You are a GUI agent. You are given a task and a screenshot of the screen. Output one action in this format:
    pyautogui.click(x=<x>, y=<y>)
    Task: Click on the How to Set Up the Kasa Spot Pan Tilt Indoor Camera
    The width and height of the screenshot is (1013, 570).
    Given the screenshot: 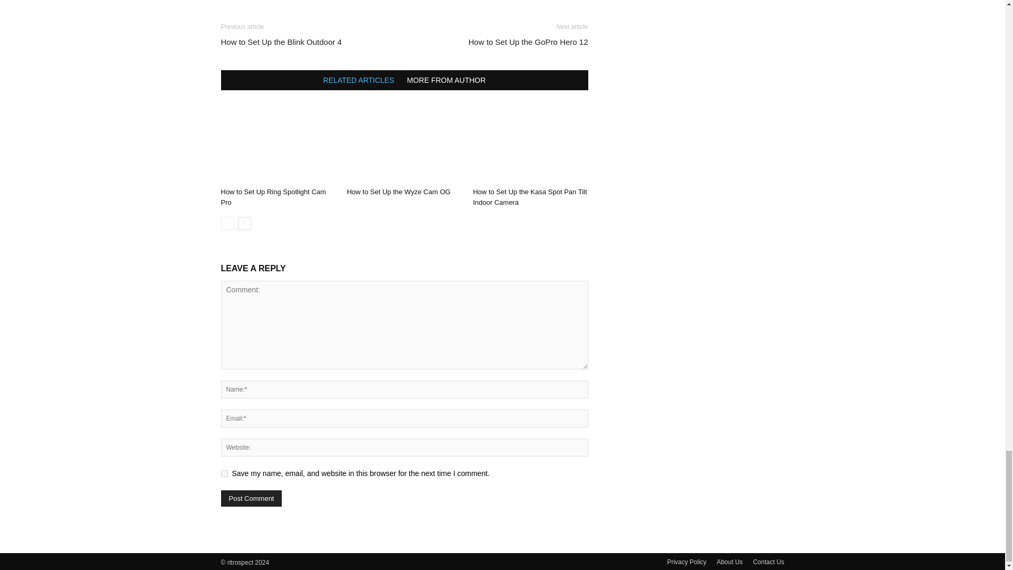 What is the action you would take?
    pyautogui.click(x=530, y=197)
    